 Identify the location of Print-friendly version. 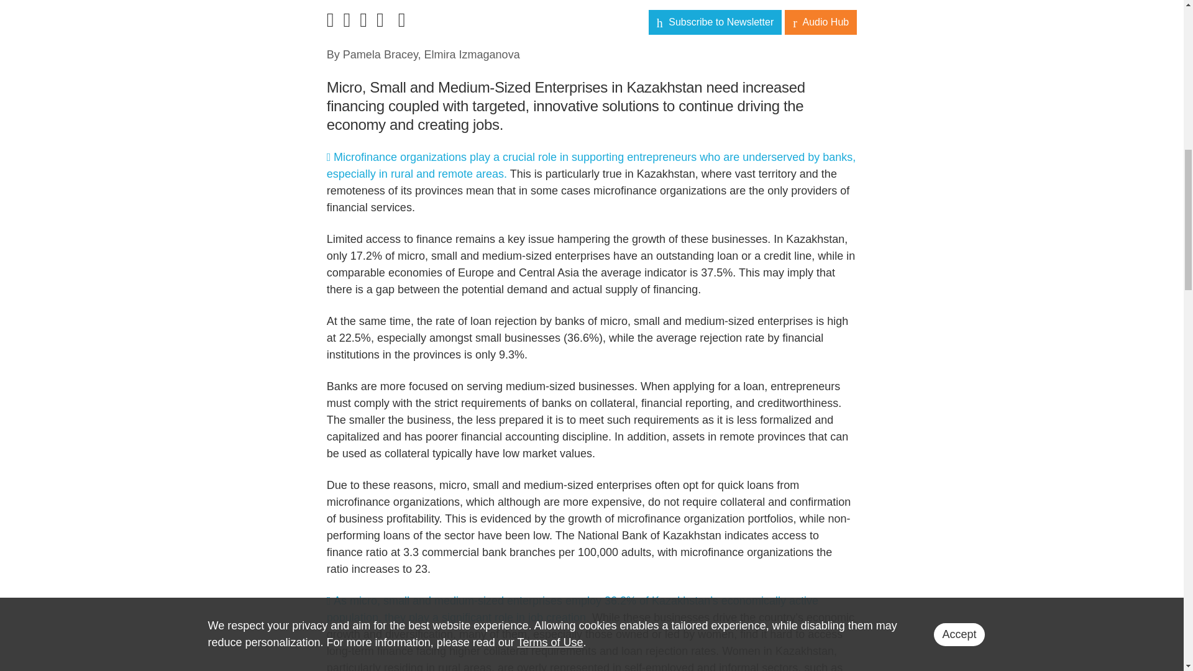
(383, 23).